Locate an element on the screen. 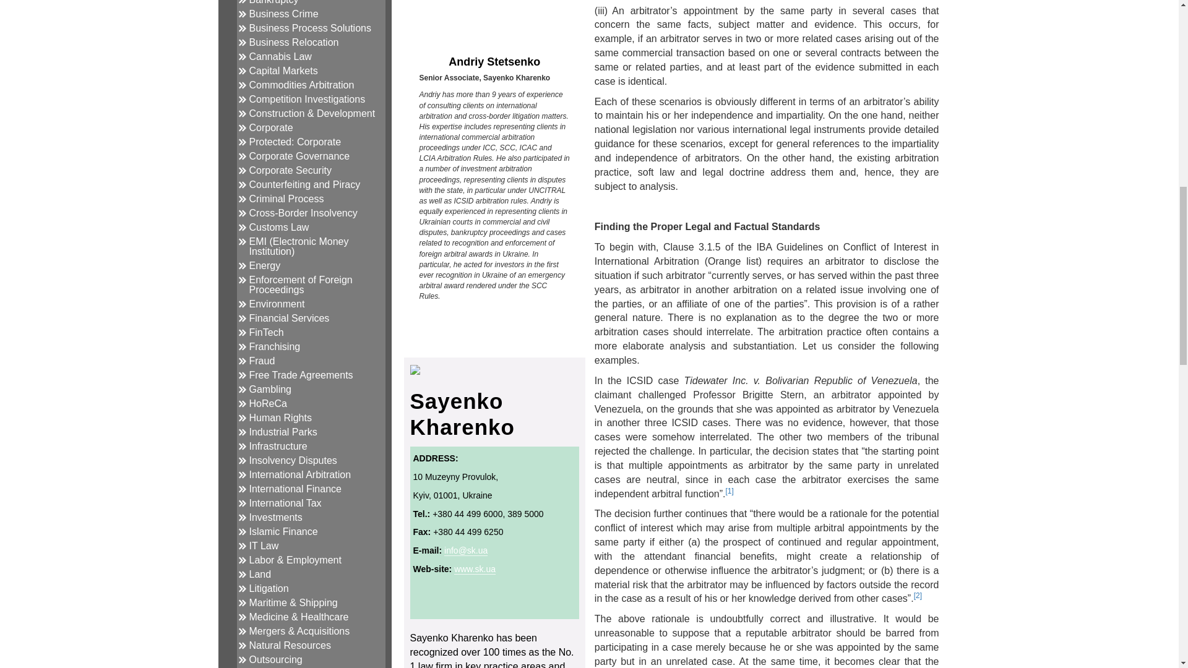 Image resolution: width=1188 pixels, height=668 pixels. Business Process Solutions is located at coordinates (309, 28).